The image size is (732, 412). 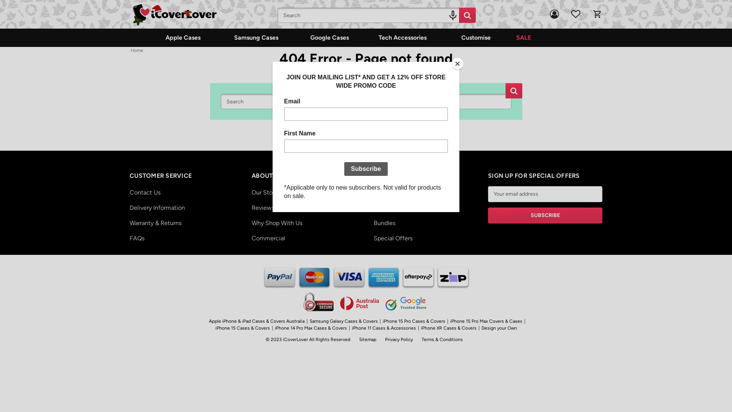 I want to click on SALE, so click(x=524, y=38).